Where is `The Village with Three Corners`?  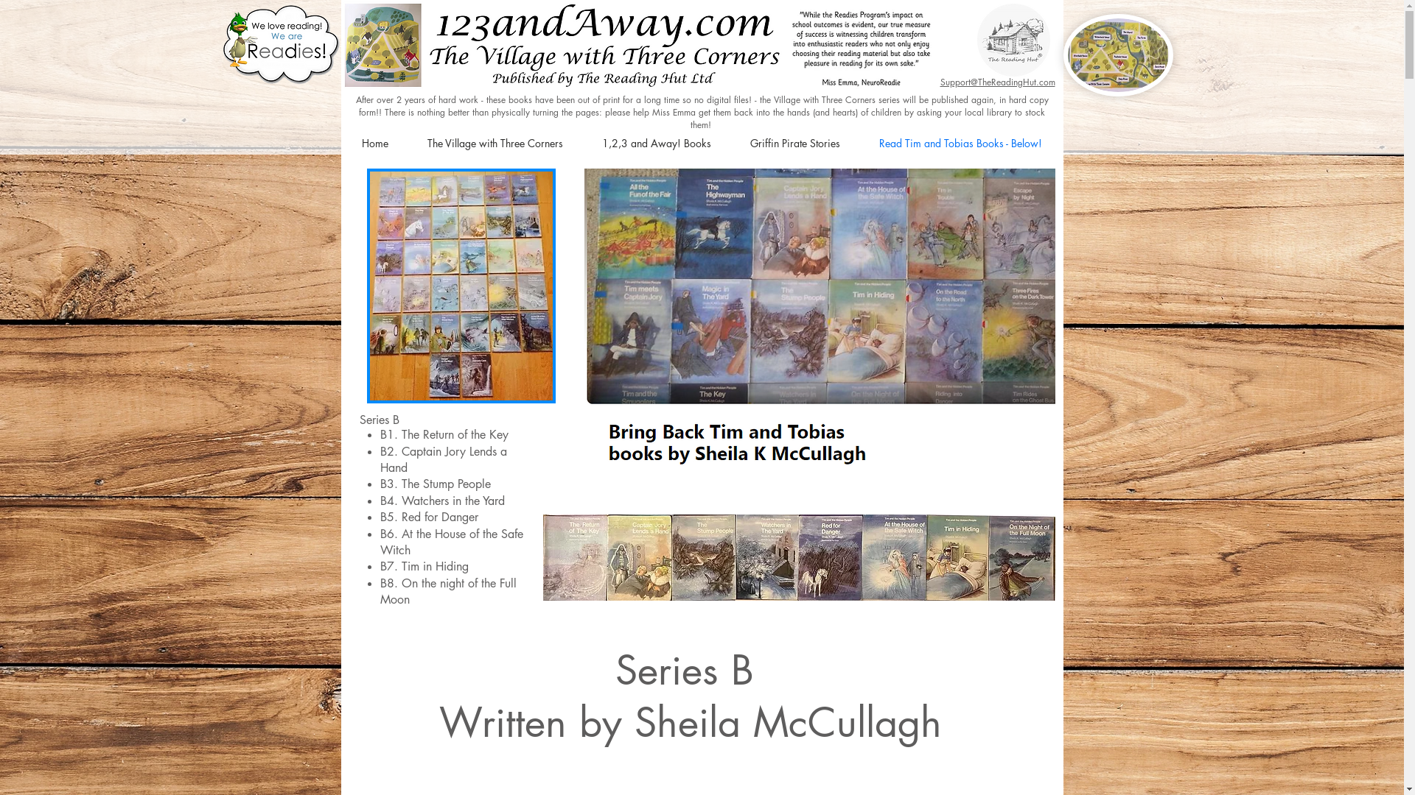
The Village with Three Corners is located at coordinates (495, 144).